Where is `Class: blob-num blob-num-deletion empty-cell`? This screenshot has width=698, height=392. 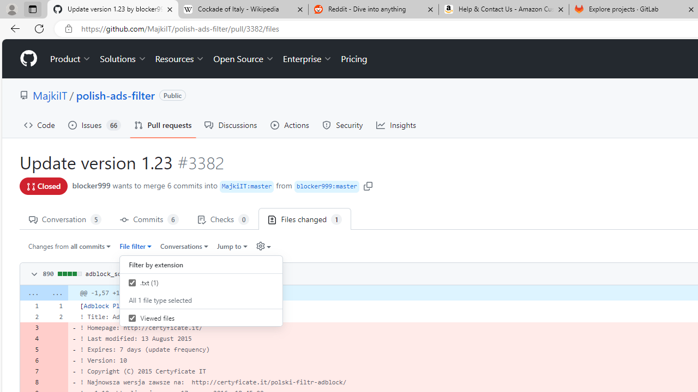 Class: blob-num blob-num-deletion empty-cell is located at coordinates (56, 382).